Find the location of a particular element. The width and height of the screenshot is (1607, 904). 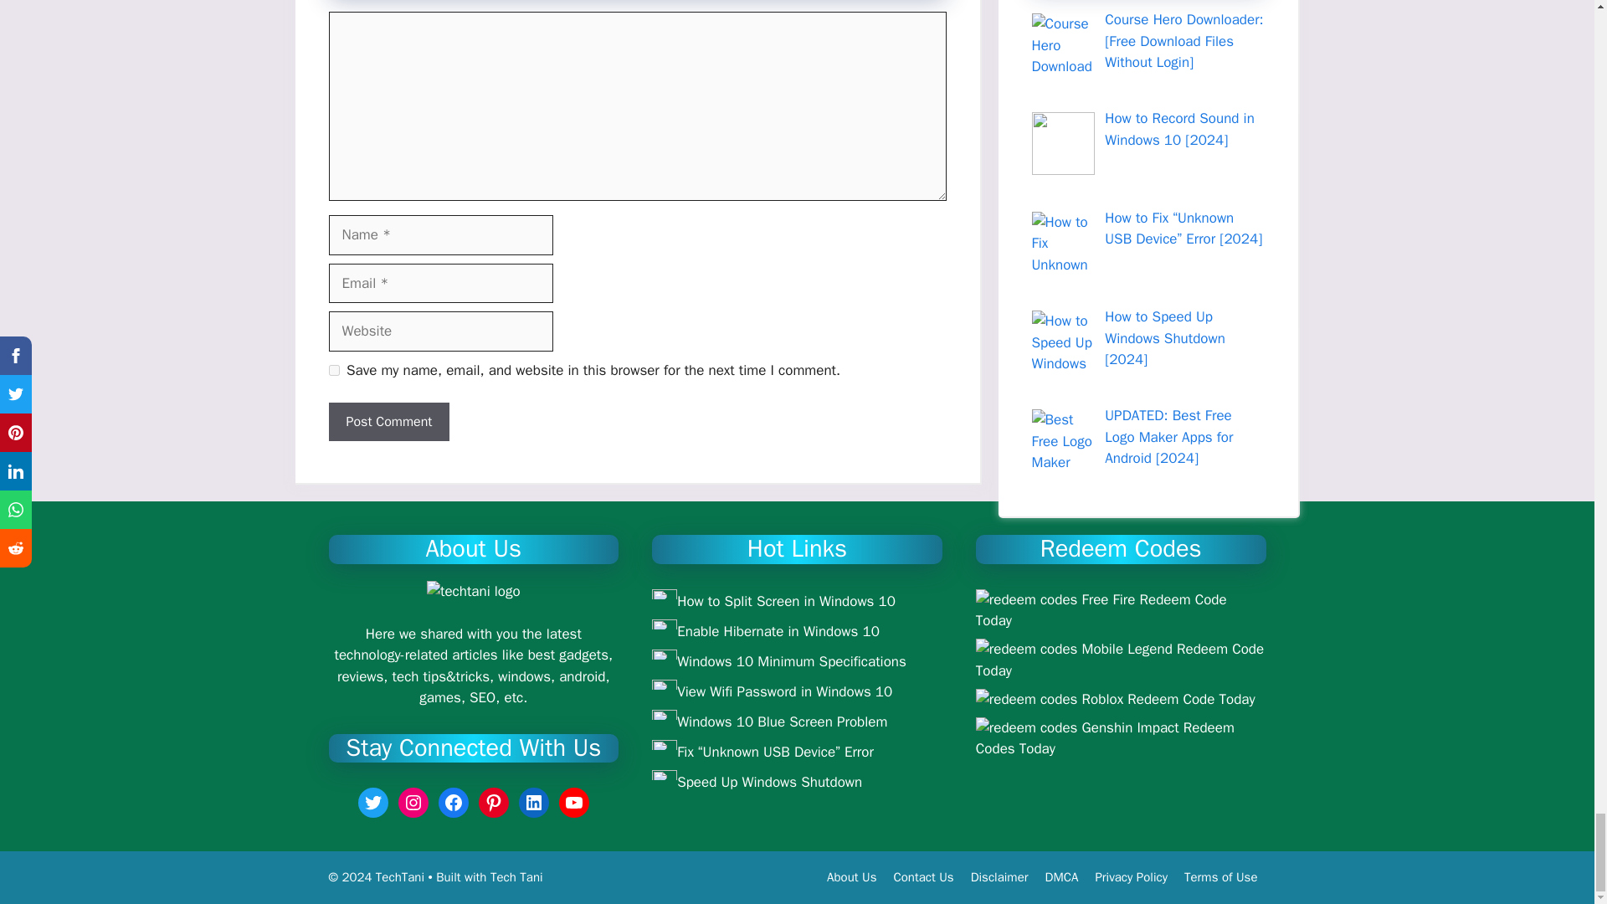

yes is located at coordinates (333, 370).